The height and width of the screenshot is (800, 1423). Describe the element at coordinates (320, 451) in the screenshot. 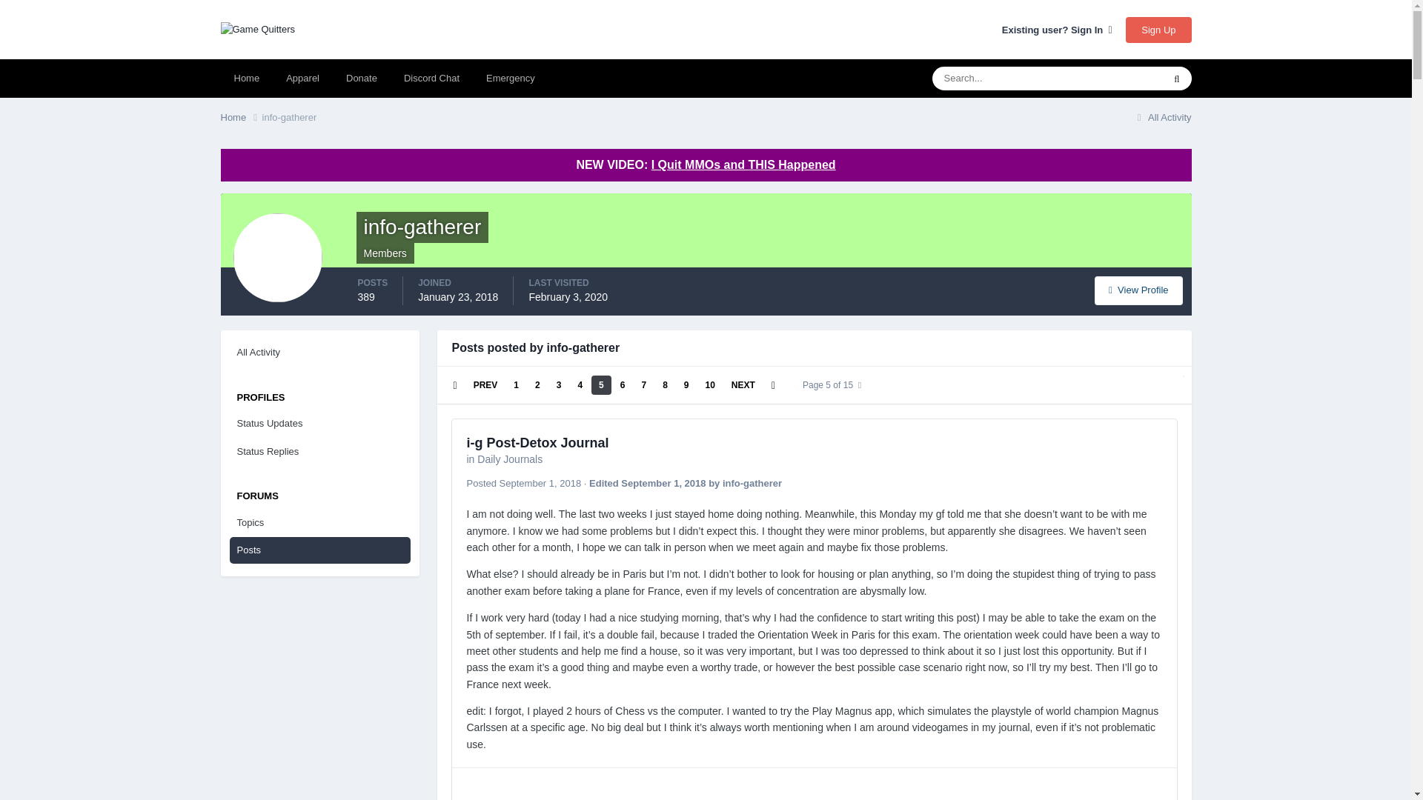

I see `Status Replies` at that location.